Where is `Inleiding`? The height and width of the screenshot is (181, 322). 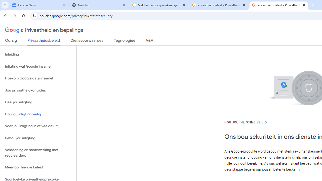 Inleiding is located at coordinates (38, 54).